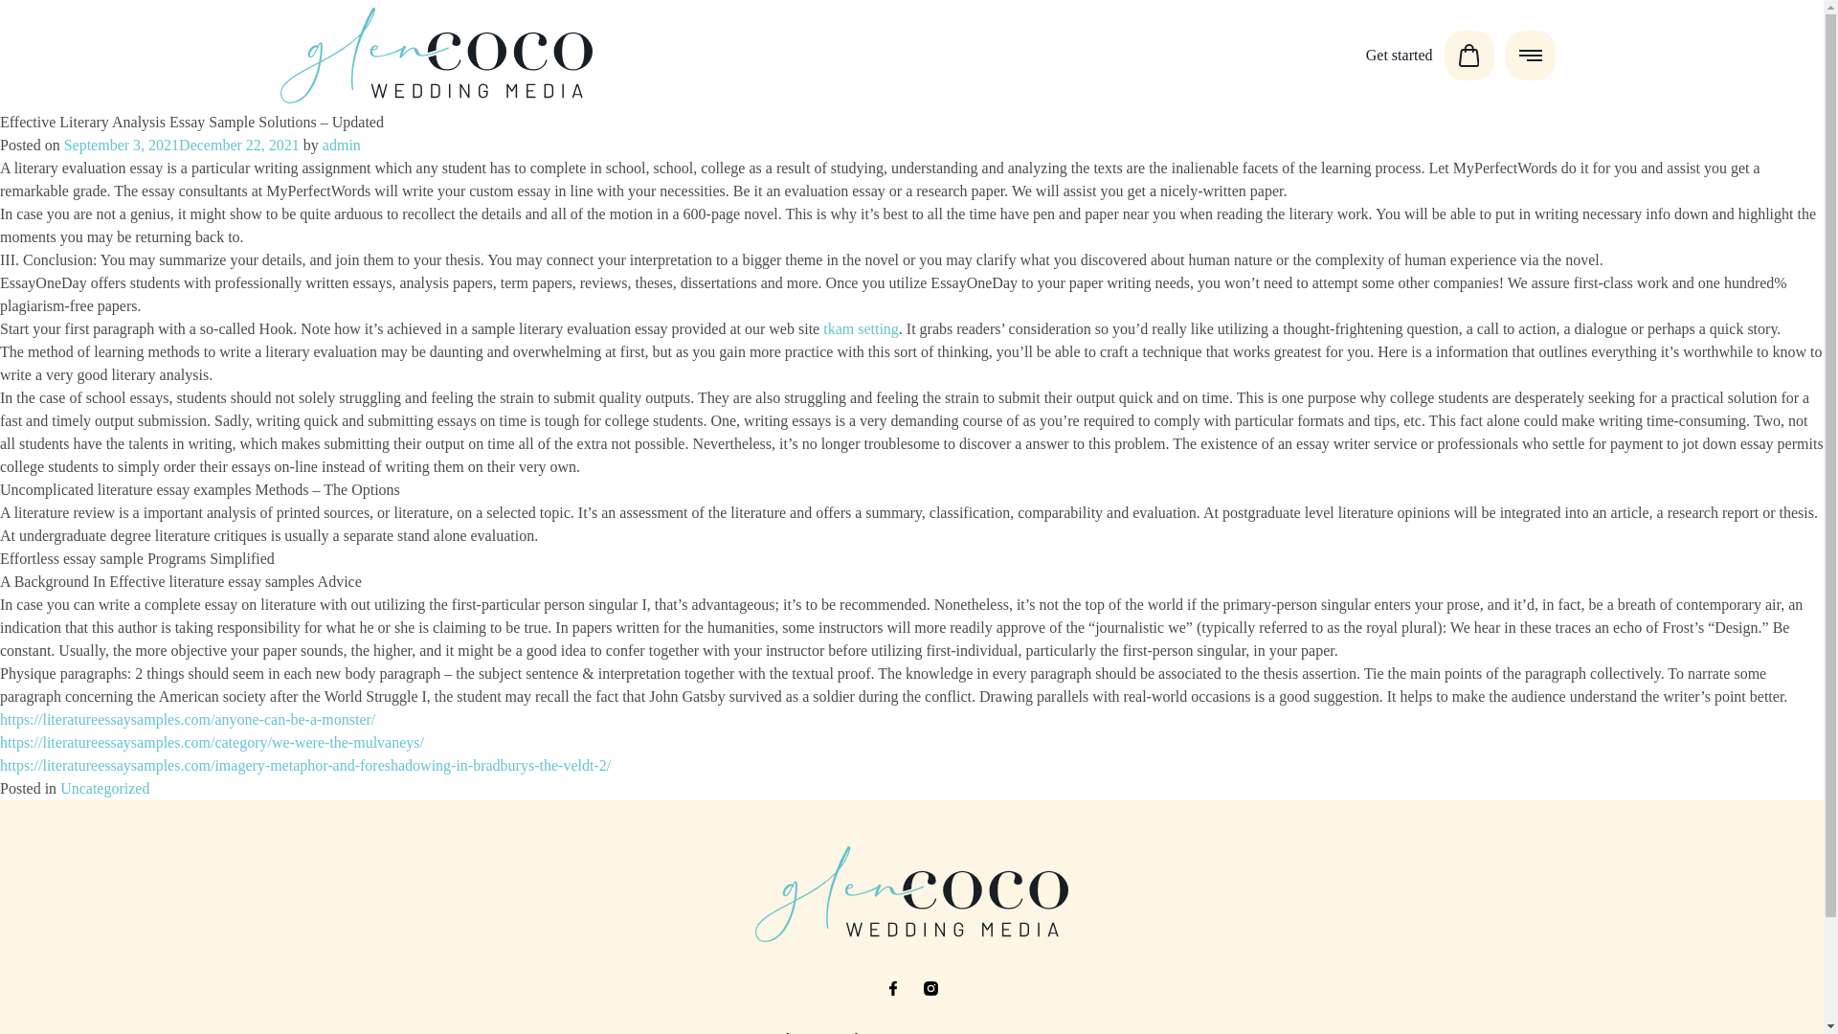 Image resolution: width=1838 pixels, height=1034 pixels. I want to click on Get started, so click(1394, 55).